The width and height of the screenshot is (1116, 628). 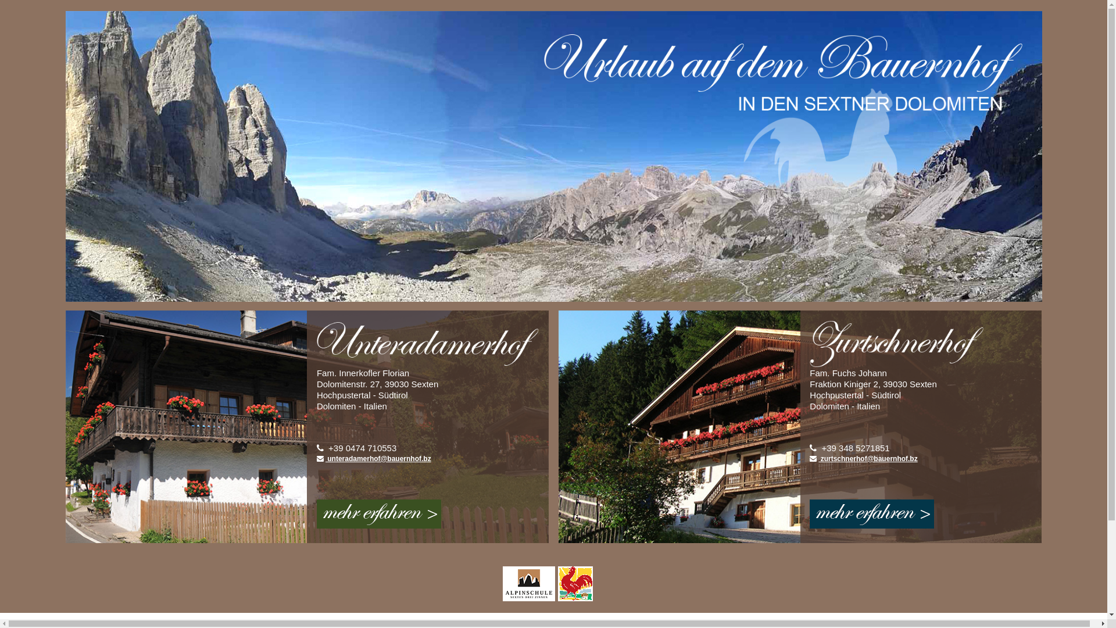 I want to click on Zurtschnerhof, so click(x=872, y=526).